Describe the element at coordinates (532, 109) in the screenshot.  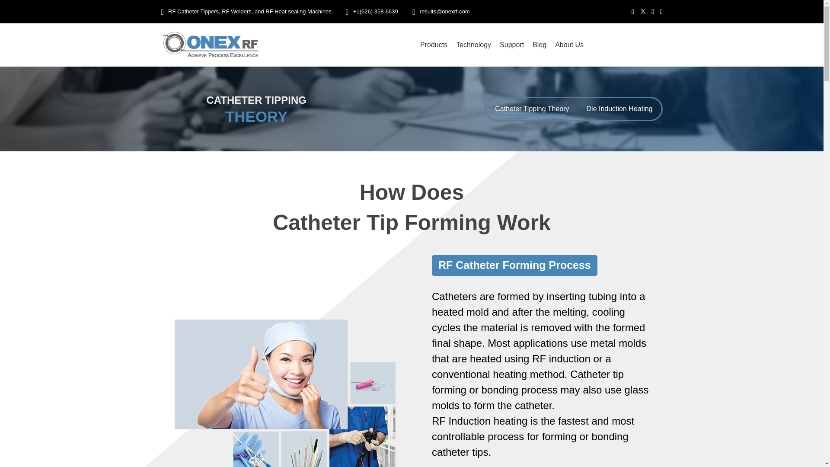
I see `Catheter Tipping Theory` at that location.